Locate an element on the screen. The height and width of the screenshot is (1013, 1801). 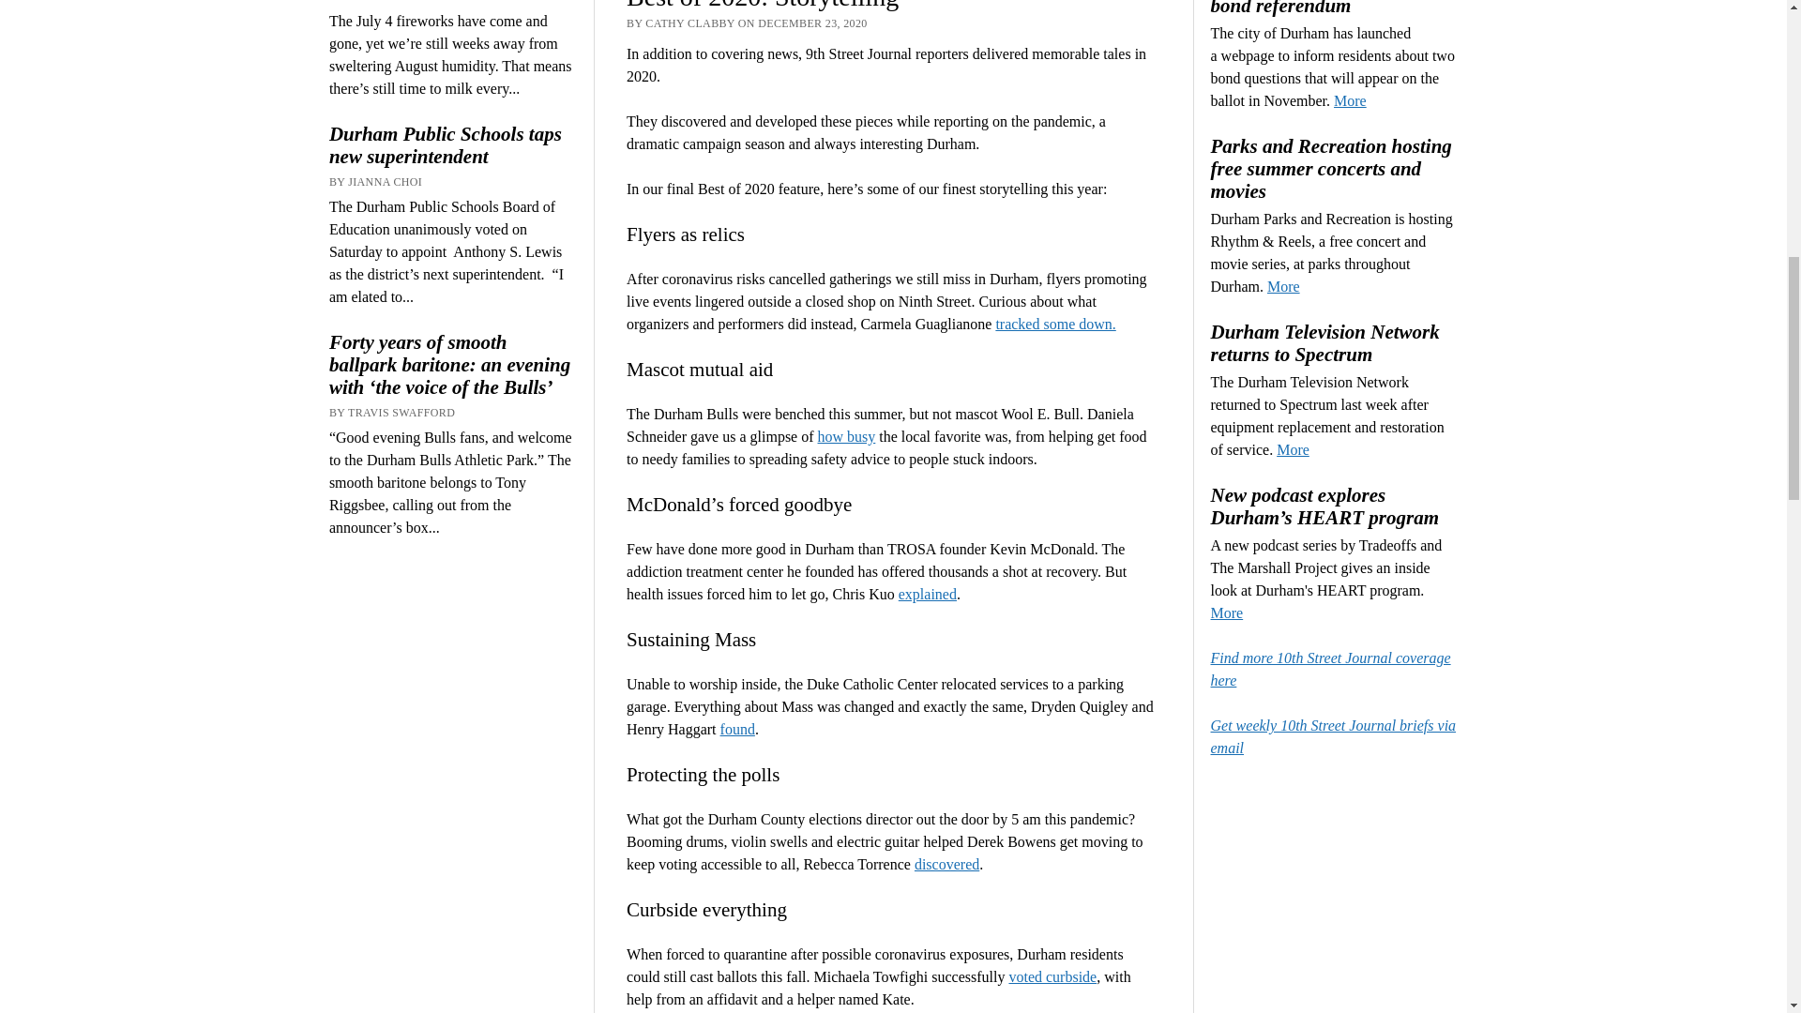
explained is located at coordinates (927, 594).